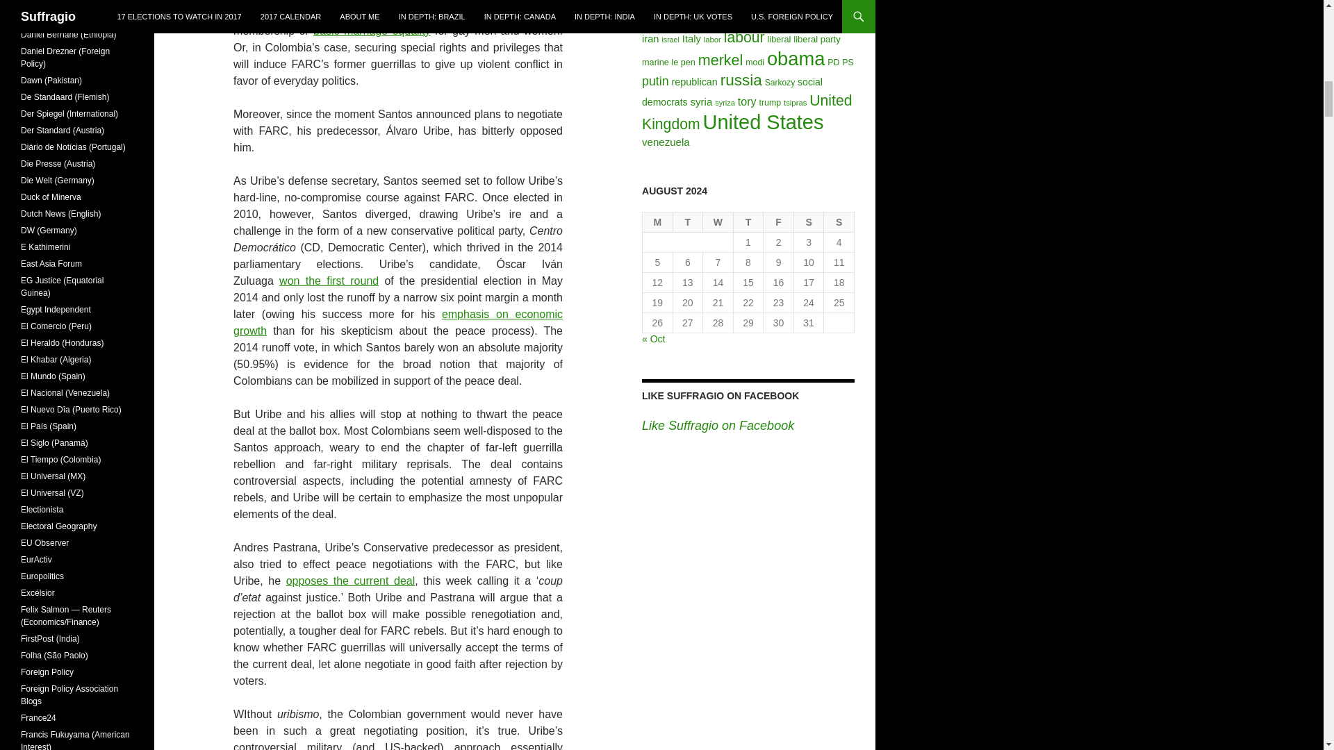 Image resolution: width=1334 pixels, height=750 pixels. What do you see at coordinates (398, 322) in the screenshot?
I see `emphasis on economic growth` at bounding box center [398, 322].